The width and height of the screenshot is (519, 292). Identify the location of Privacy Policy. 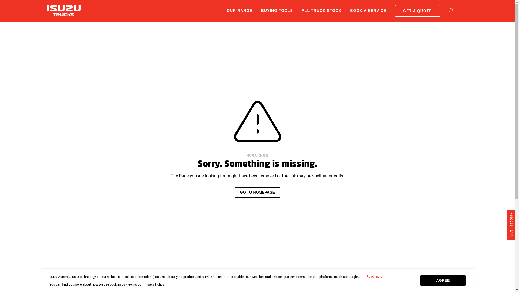
(154, 284).